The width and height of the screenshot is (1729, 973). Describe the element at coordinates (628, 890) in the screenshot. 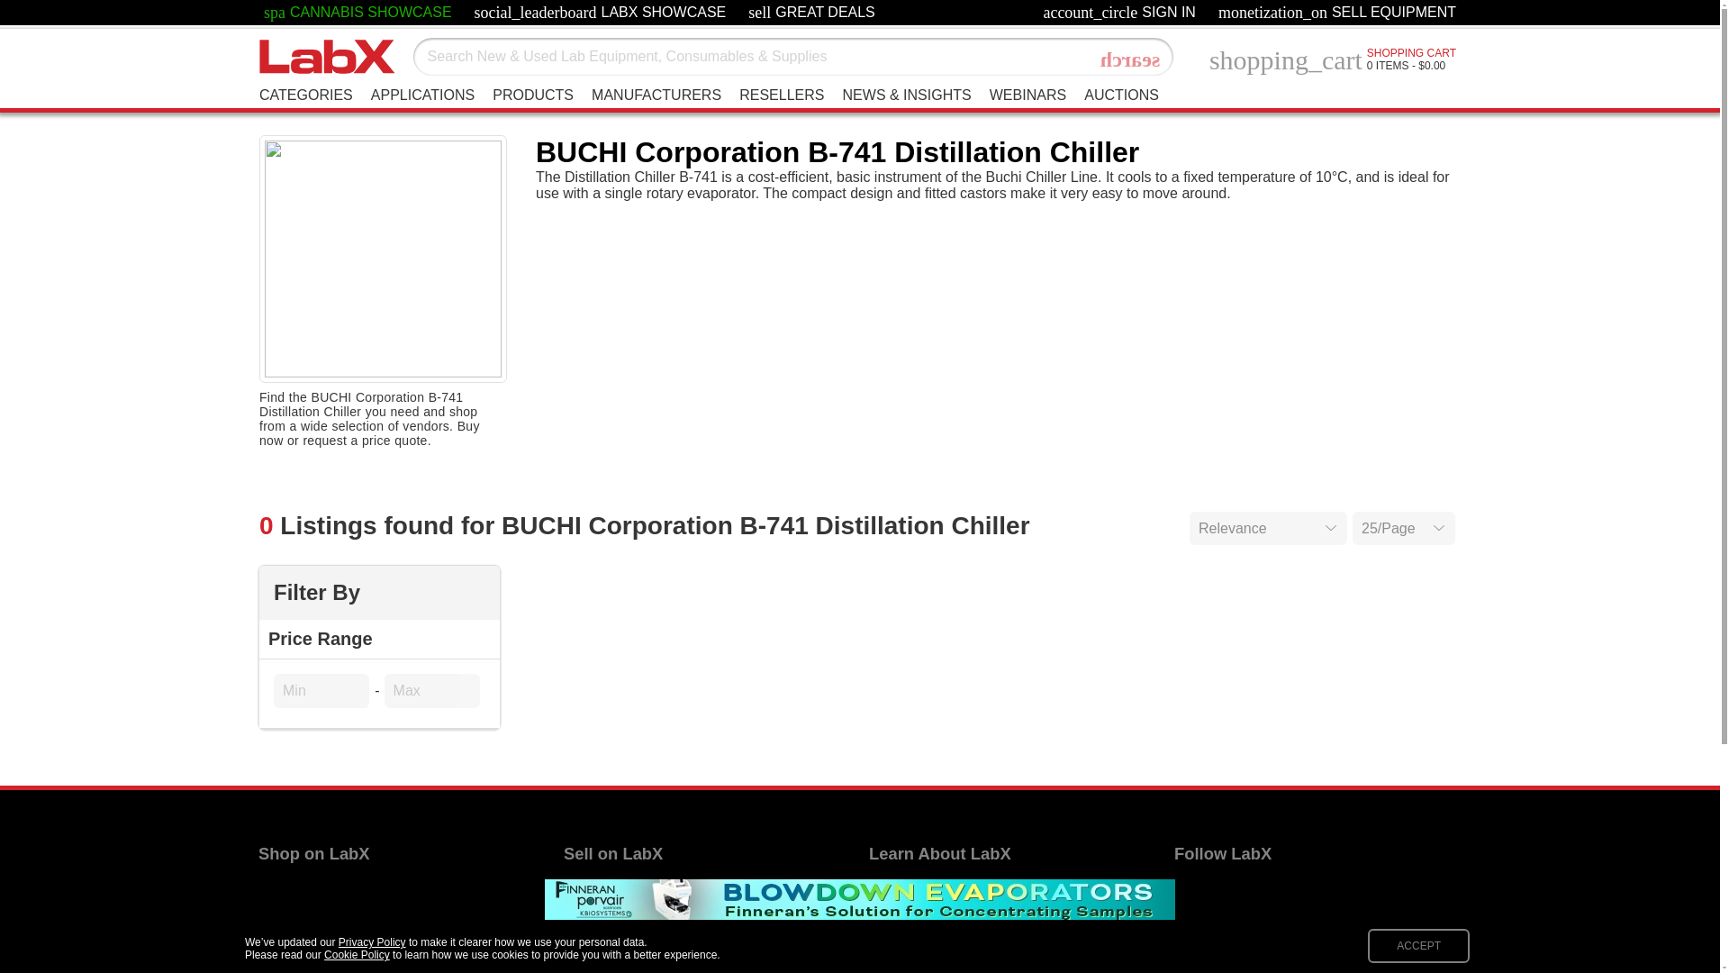

I see `Sell Your Equipment` at that location.